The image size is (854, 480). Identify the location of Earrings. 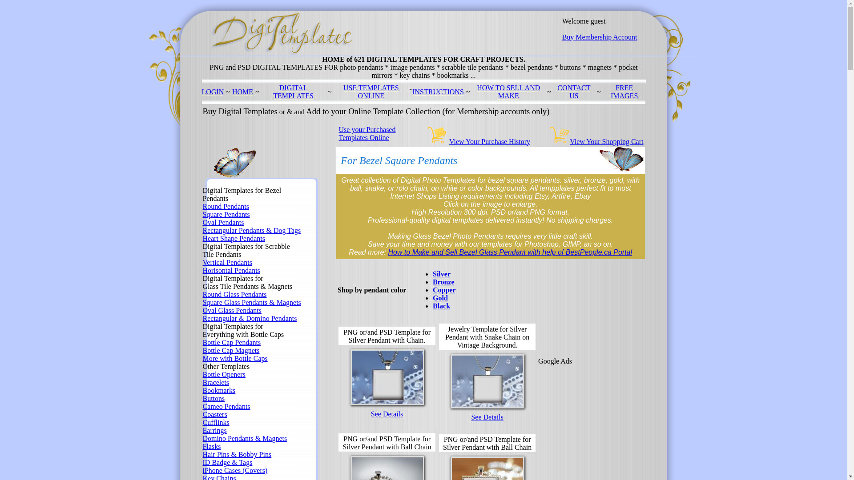
(215, 430).